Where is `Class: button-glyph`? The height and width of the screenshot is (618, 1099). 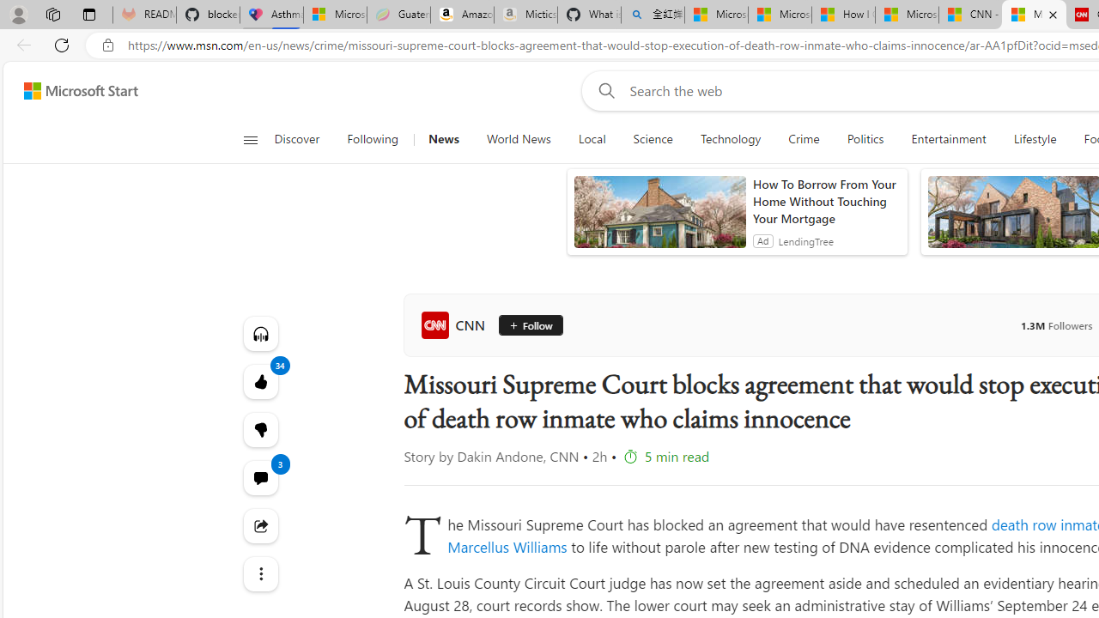 Class: button-glyph is located at coordinates (249, 139).